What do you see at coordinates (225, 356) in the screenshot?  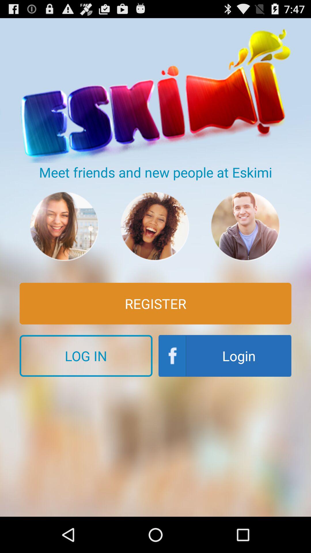 I see `select the item to the right of log in icon` at bounding box center [225, 356].